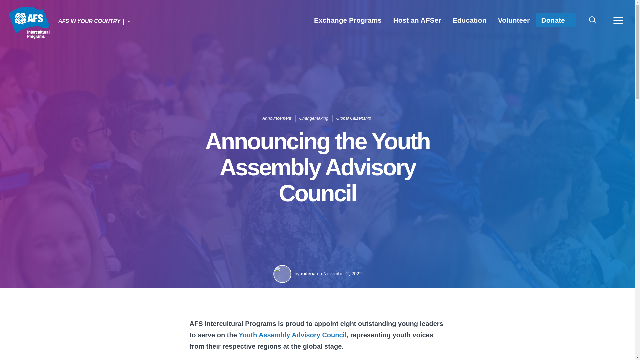  I want to click on AFS IN YOUR COUNTRY, so click(95, 21).